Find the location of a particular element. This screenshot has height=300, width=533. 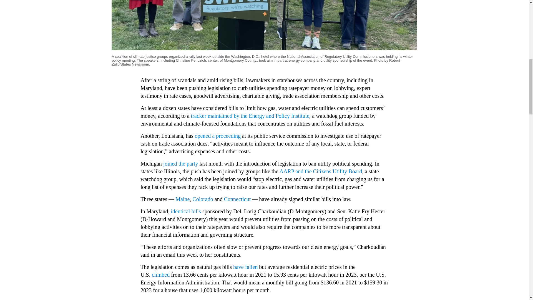

tracker maintained by the Energy and Policy Institute is located at coordinates (250, 116).